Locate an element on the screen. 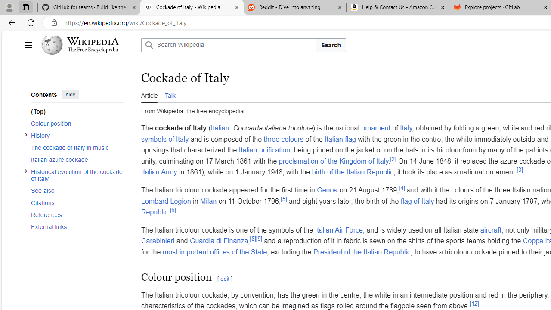 This screenshot has height=310, width=551. Lombard Legion is located at coordinates (166, 201).